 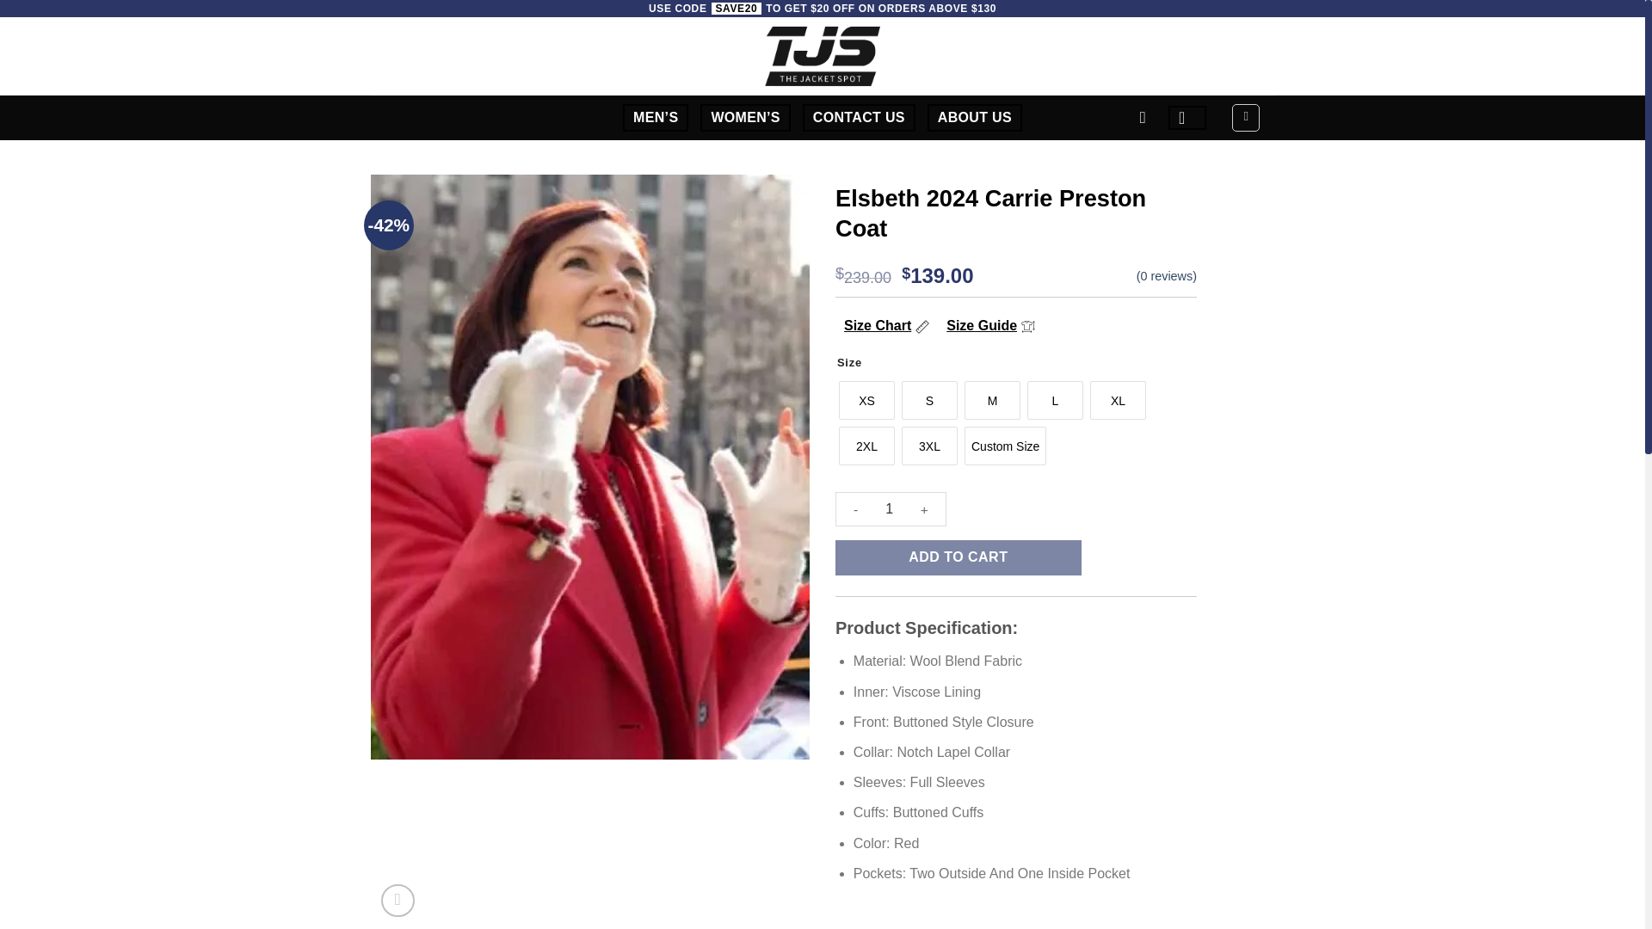 I want to click on Custom Size, so click(x=1005, y=446).